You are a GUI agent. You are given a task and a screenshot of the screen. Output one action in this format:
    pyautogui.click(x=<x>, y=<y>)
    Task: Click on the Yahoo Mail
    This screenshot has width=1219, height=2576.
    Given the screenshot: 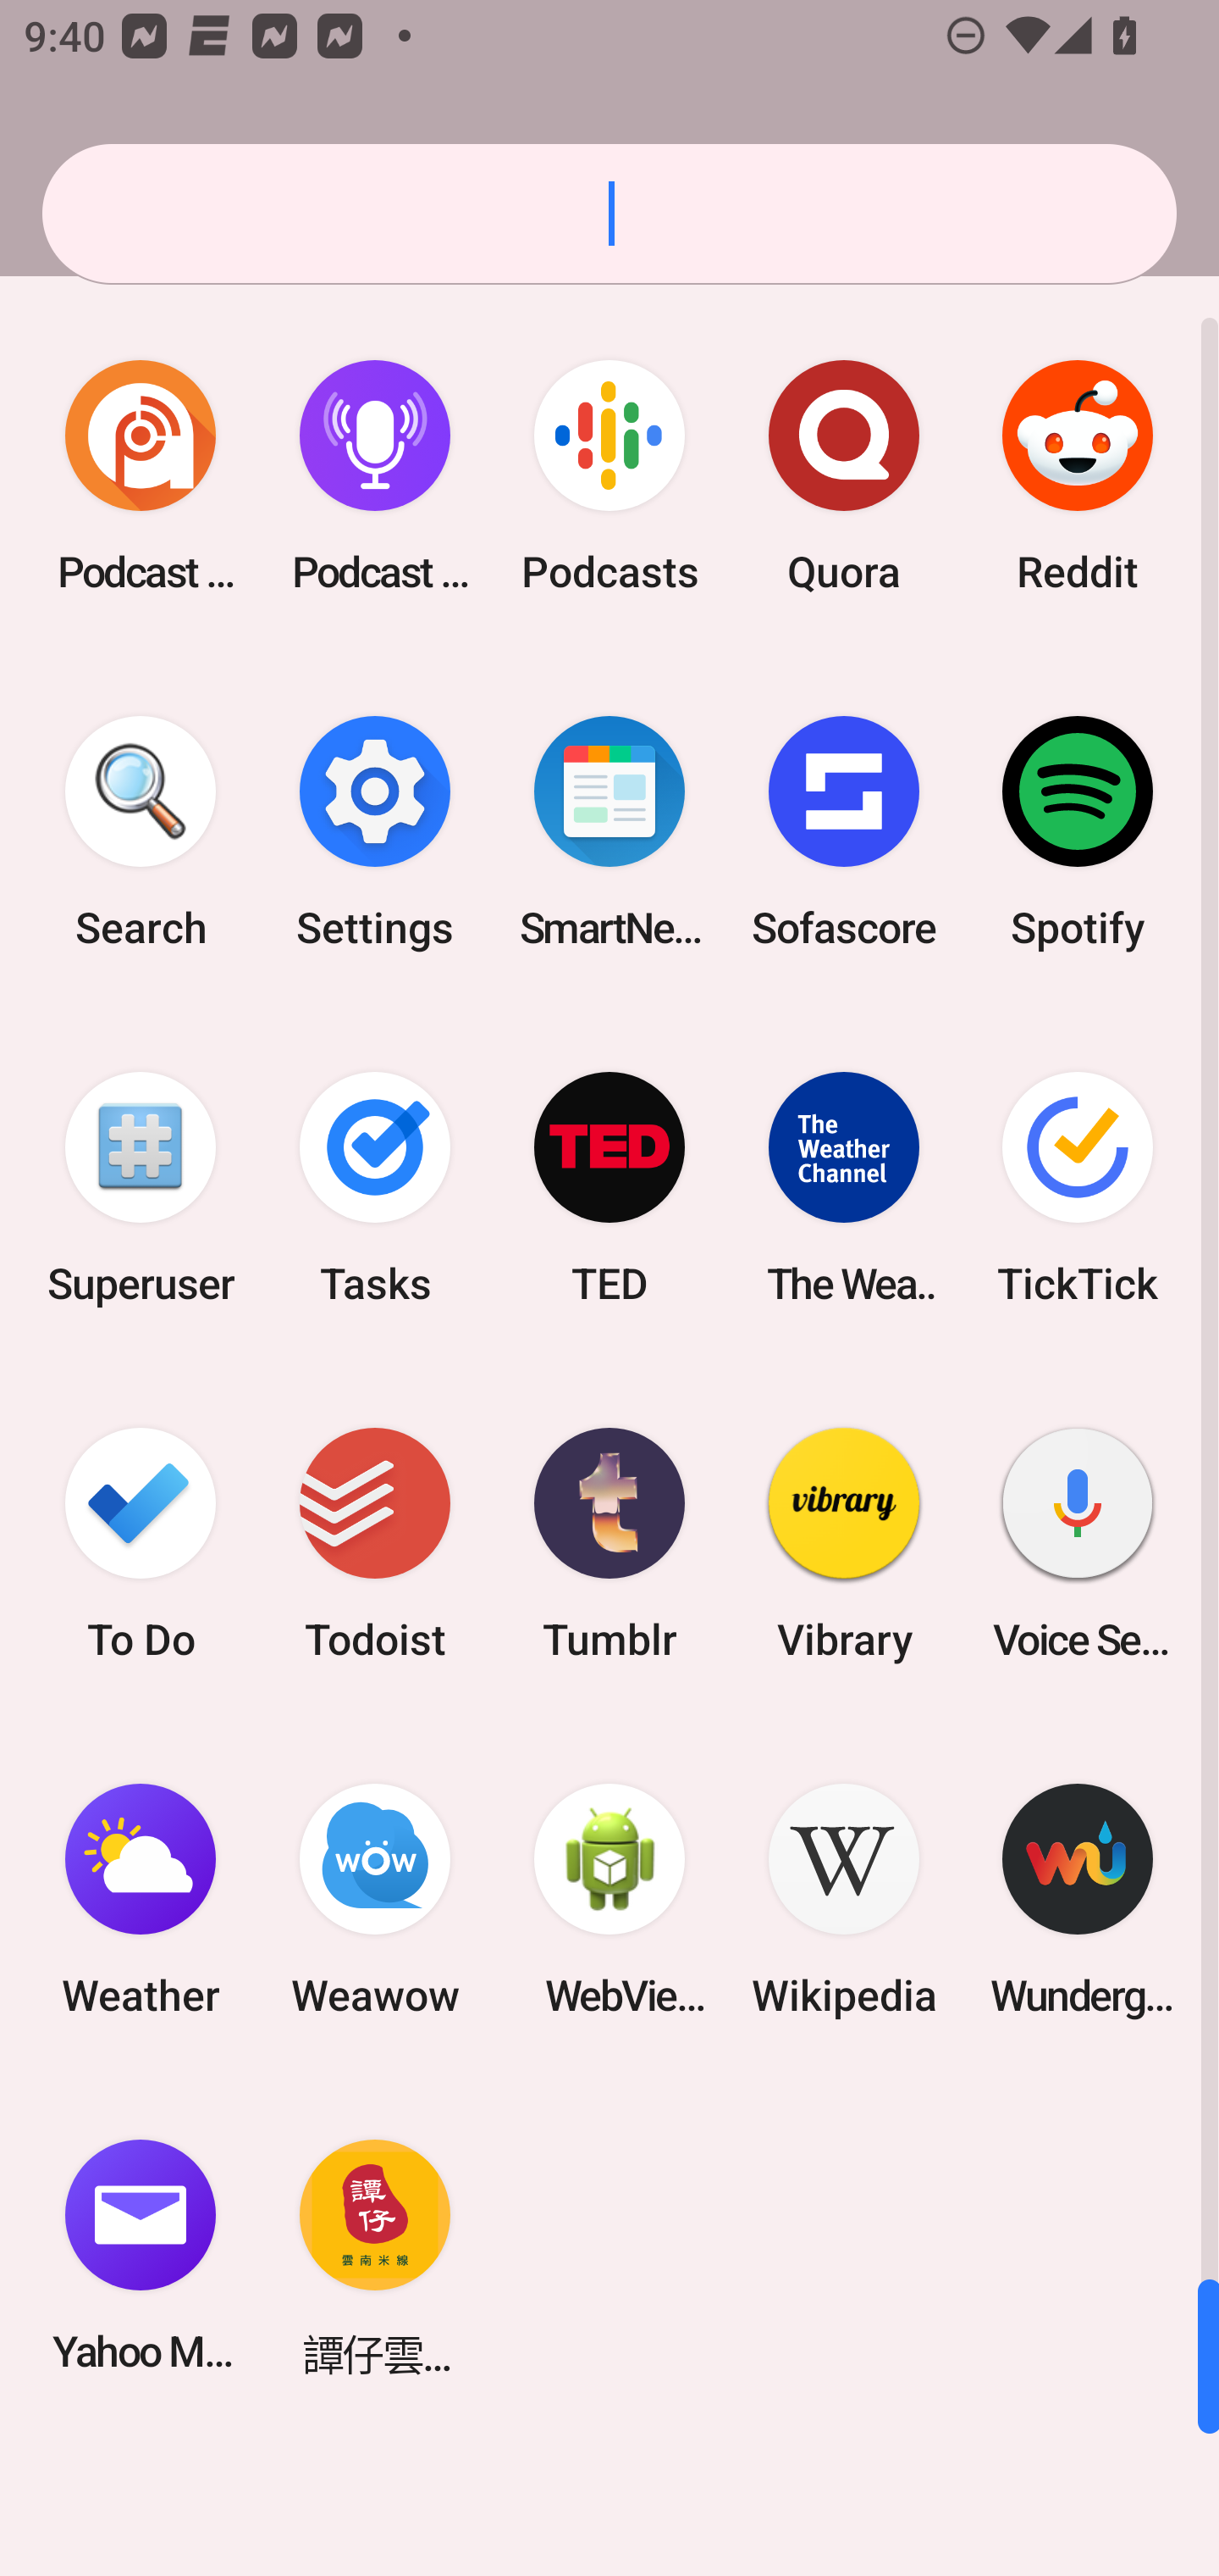 What is the action you would take?
    pyautogui.click(x=141, y=2256)
    